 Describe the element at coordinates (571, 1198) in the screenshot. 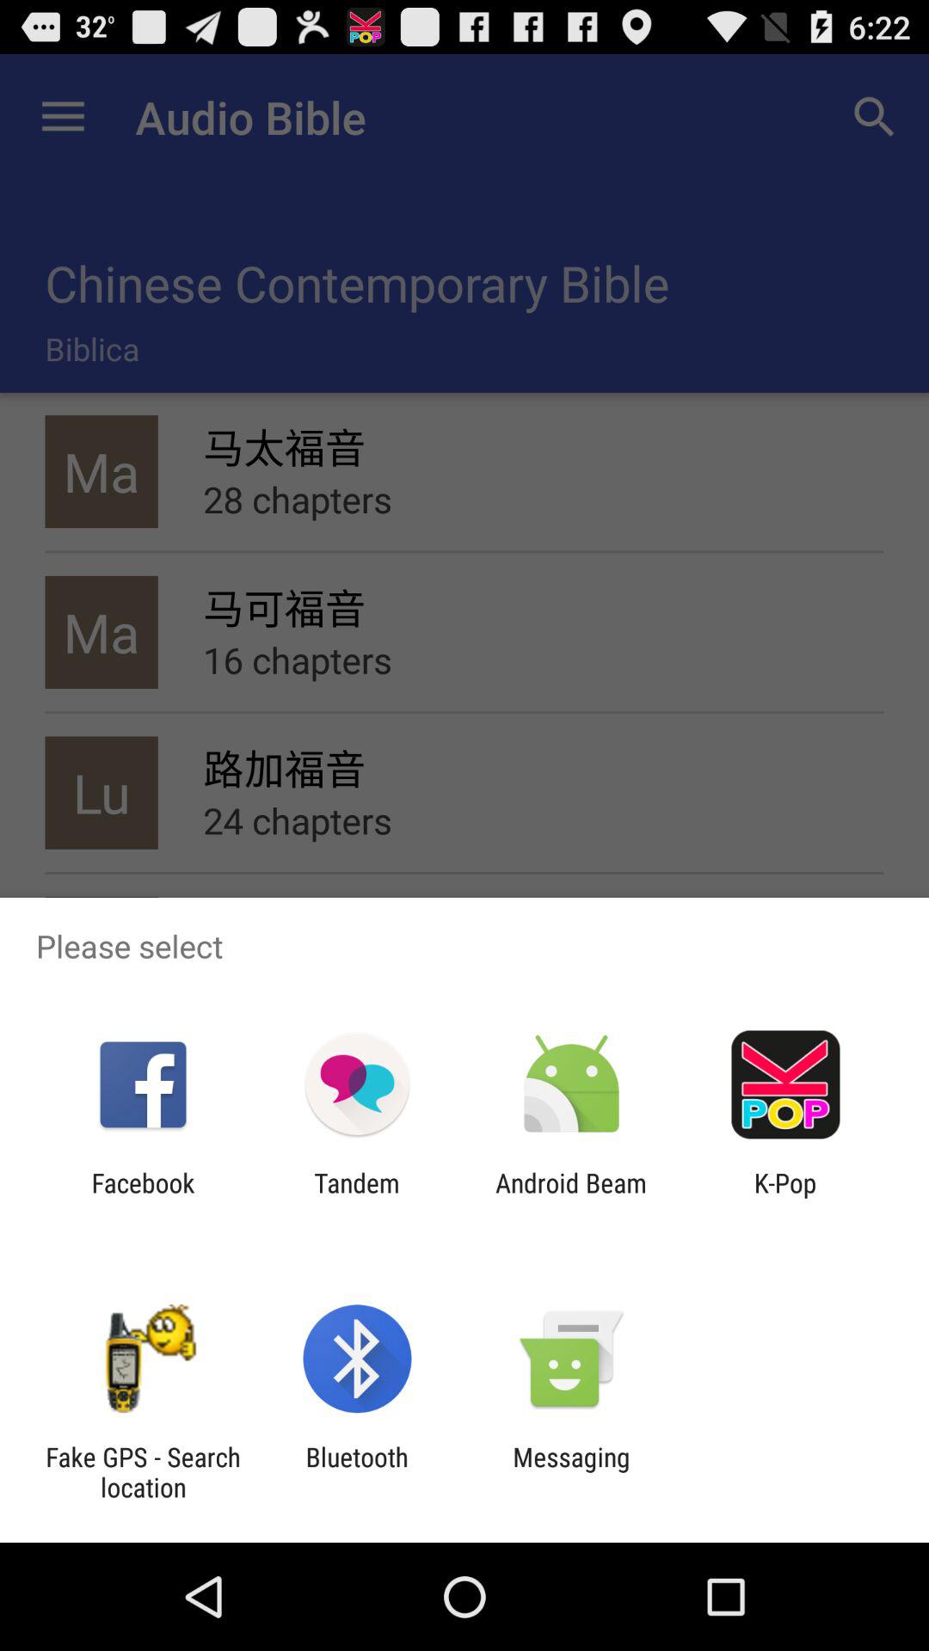

I see `turn off app next to the tandem item` at that location.